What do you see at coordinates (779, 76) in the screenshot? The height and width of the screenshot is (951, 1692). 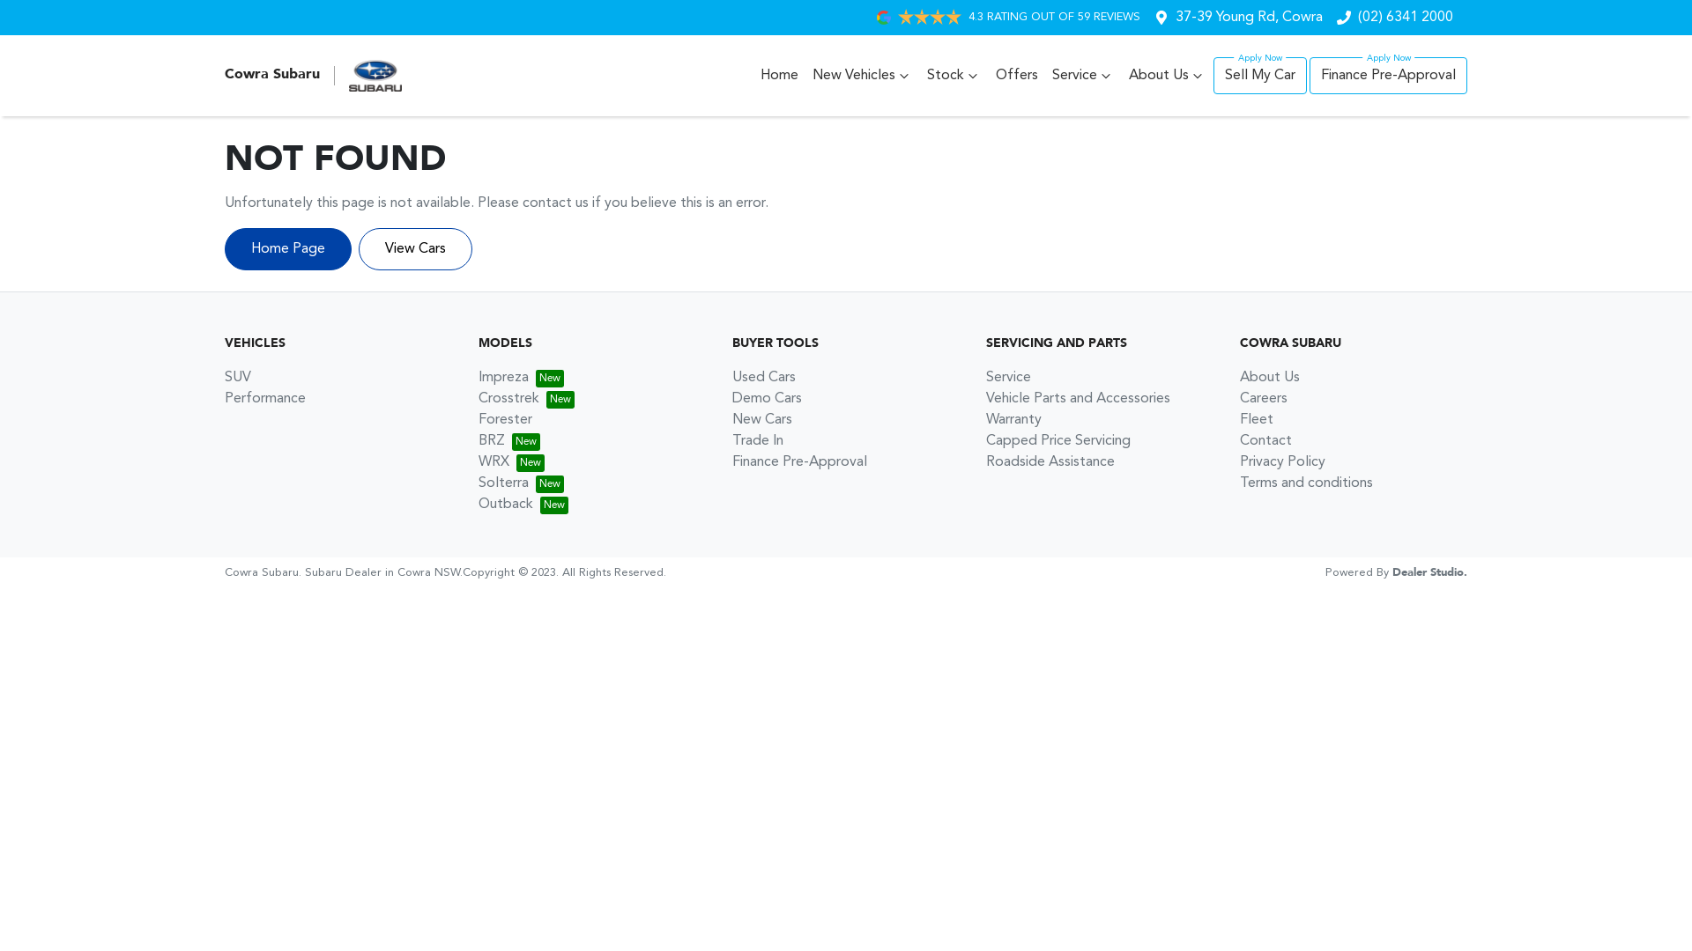 I see `Home` at bounding box center [779, 76].